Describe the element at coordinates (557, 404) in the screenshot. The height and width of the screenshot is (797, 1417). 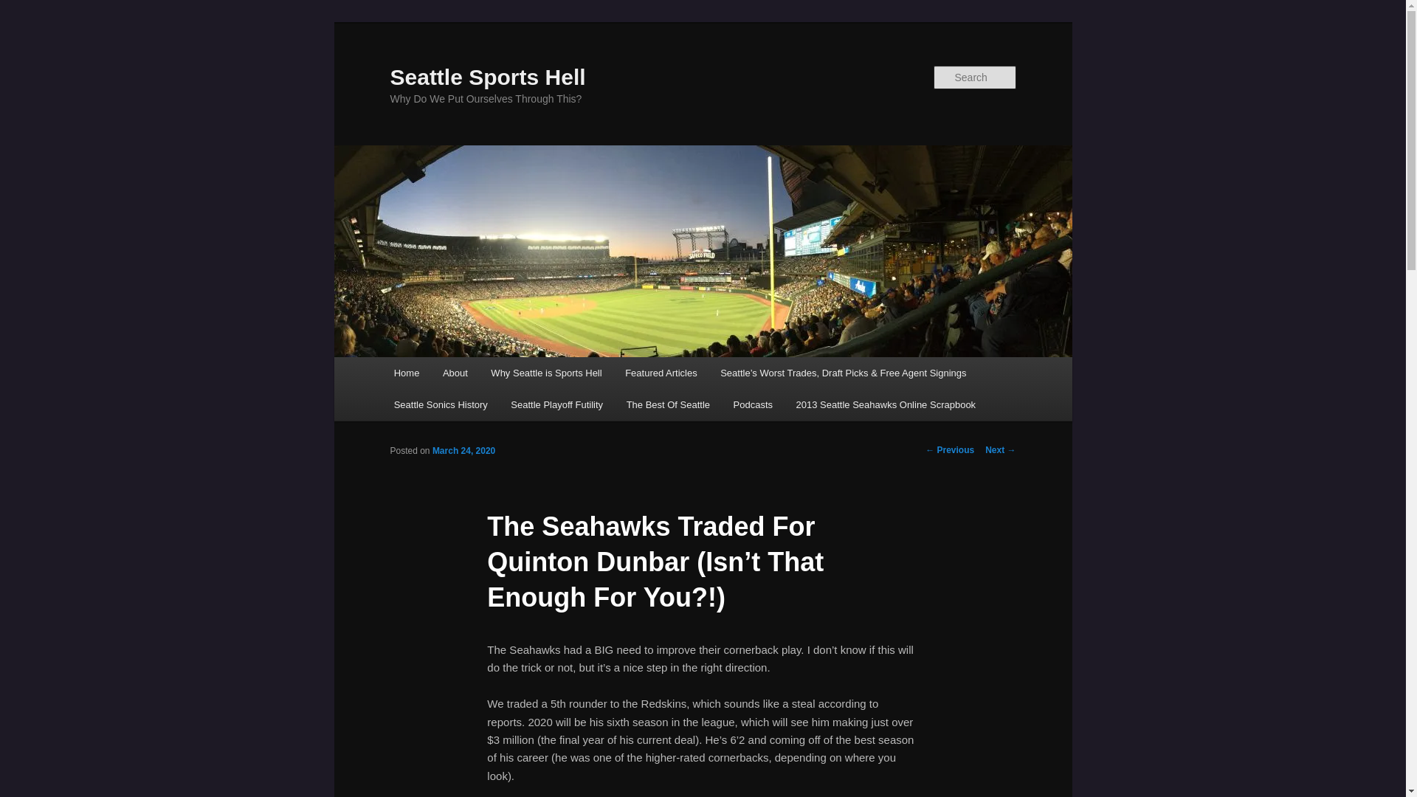
I see `Seattle Playoff Futility` at that location.